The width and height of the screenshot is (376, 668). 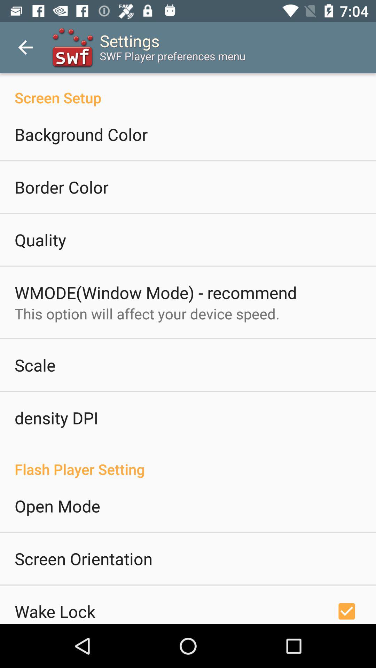 I want to click on open the item above the wake lock item, so click(x=84, y=558).